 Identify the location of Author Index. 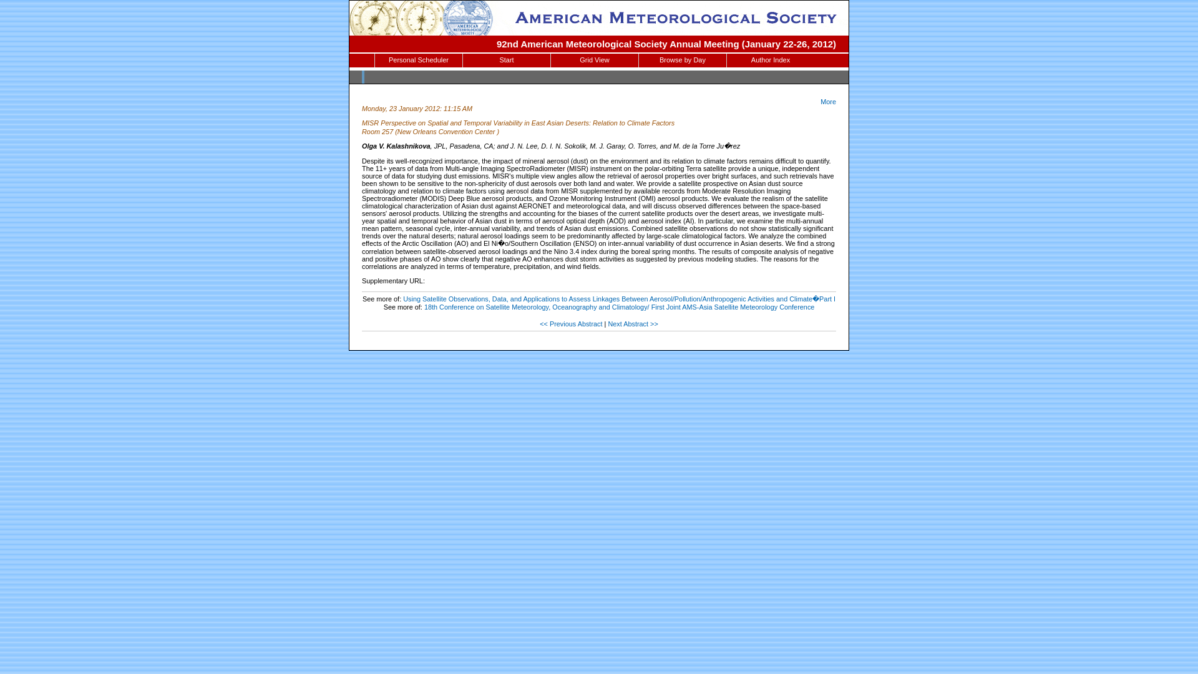
(771, 61).